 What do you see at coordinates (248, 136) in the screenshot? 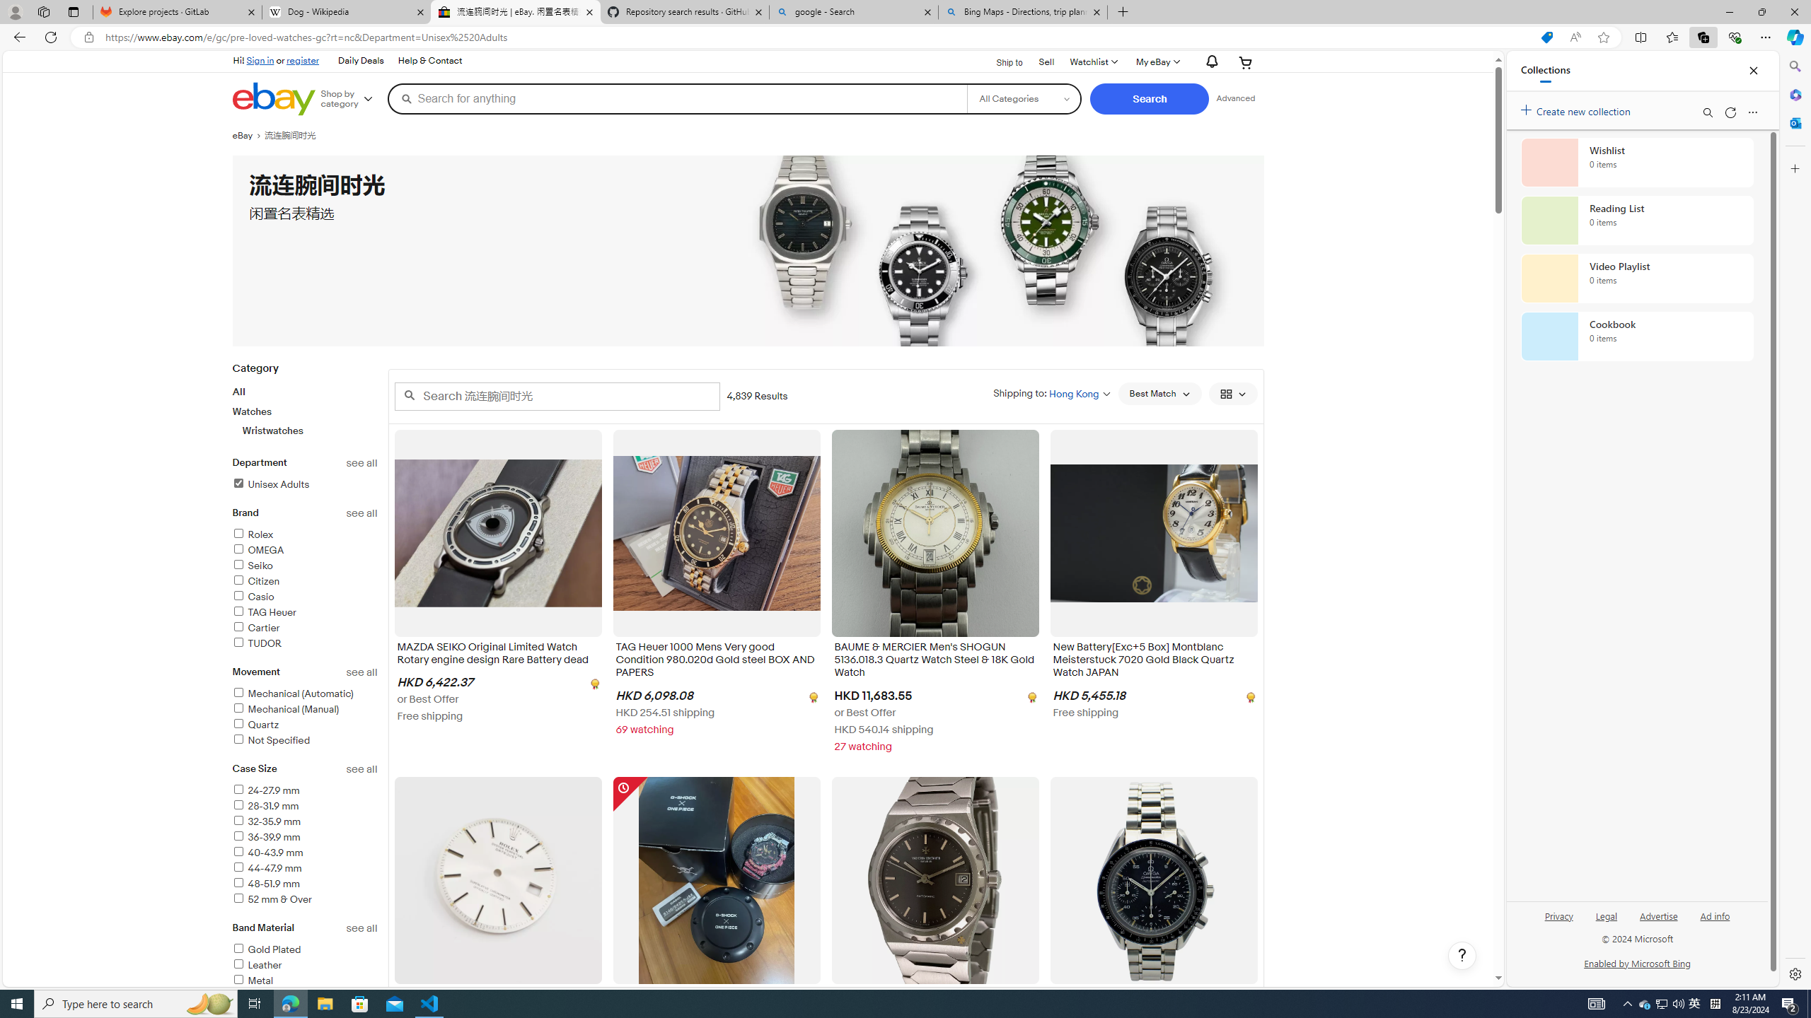
I see `eBay` at bounding box center [248, 136].